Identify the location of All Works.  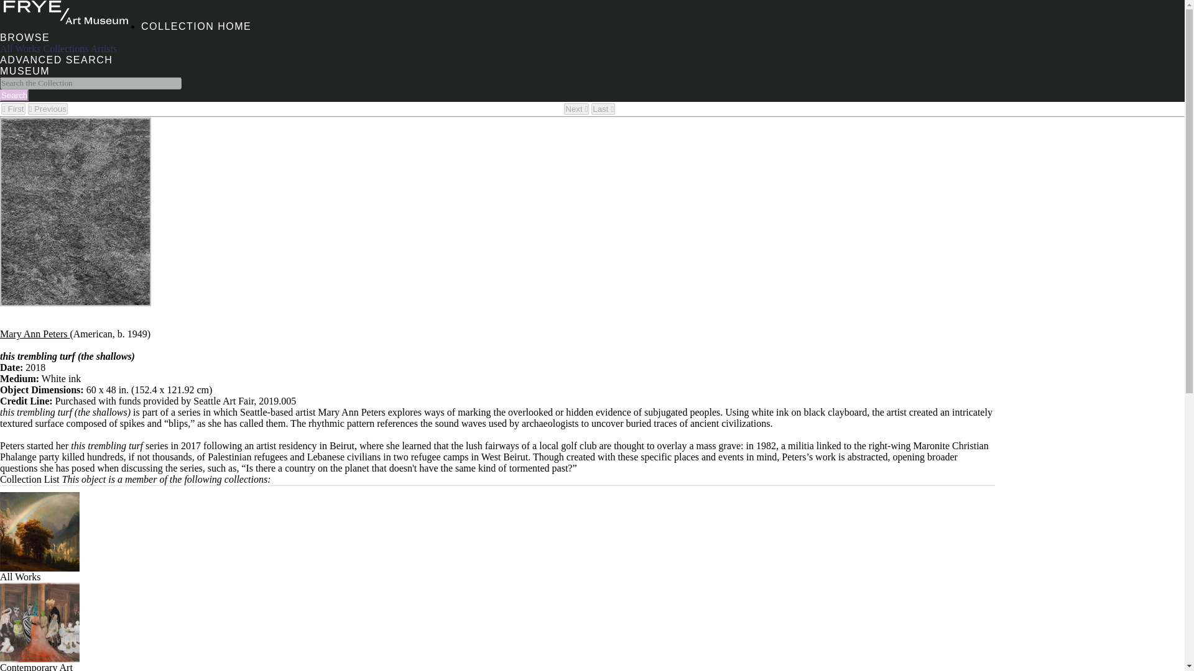
(20, 48).